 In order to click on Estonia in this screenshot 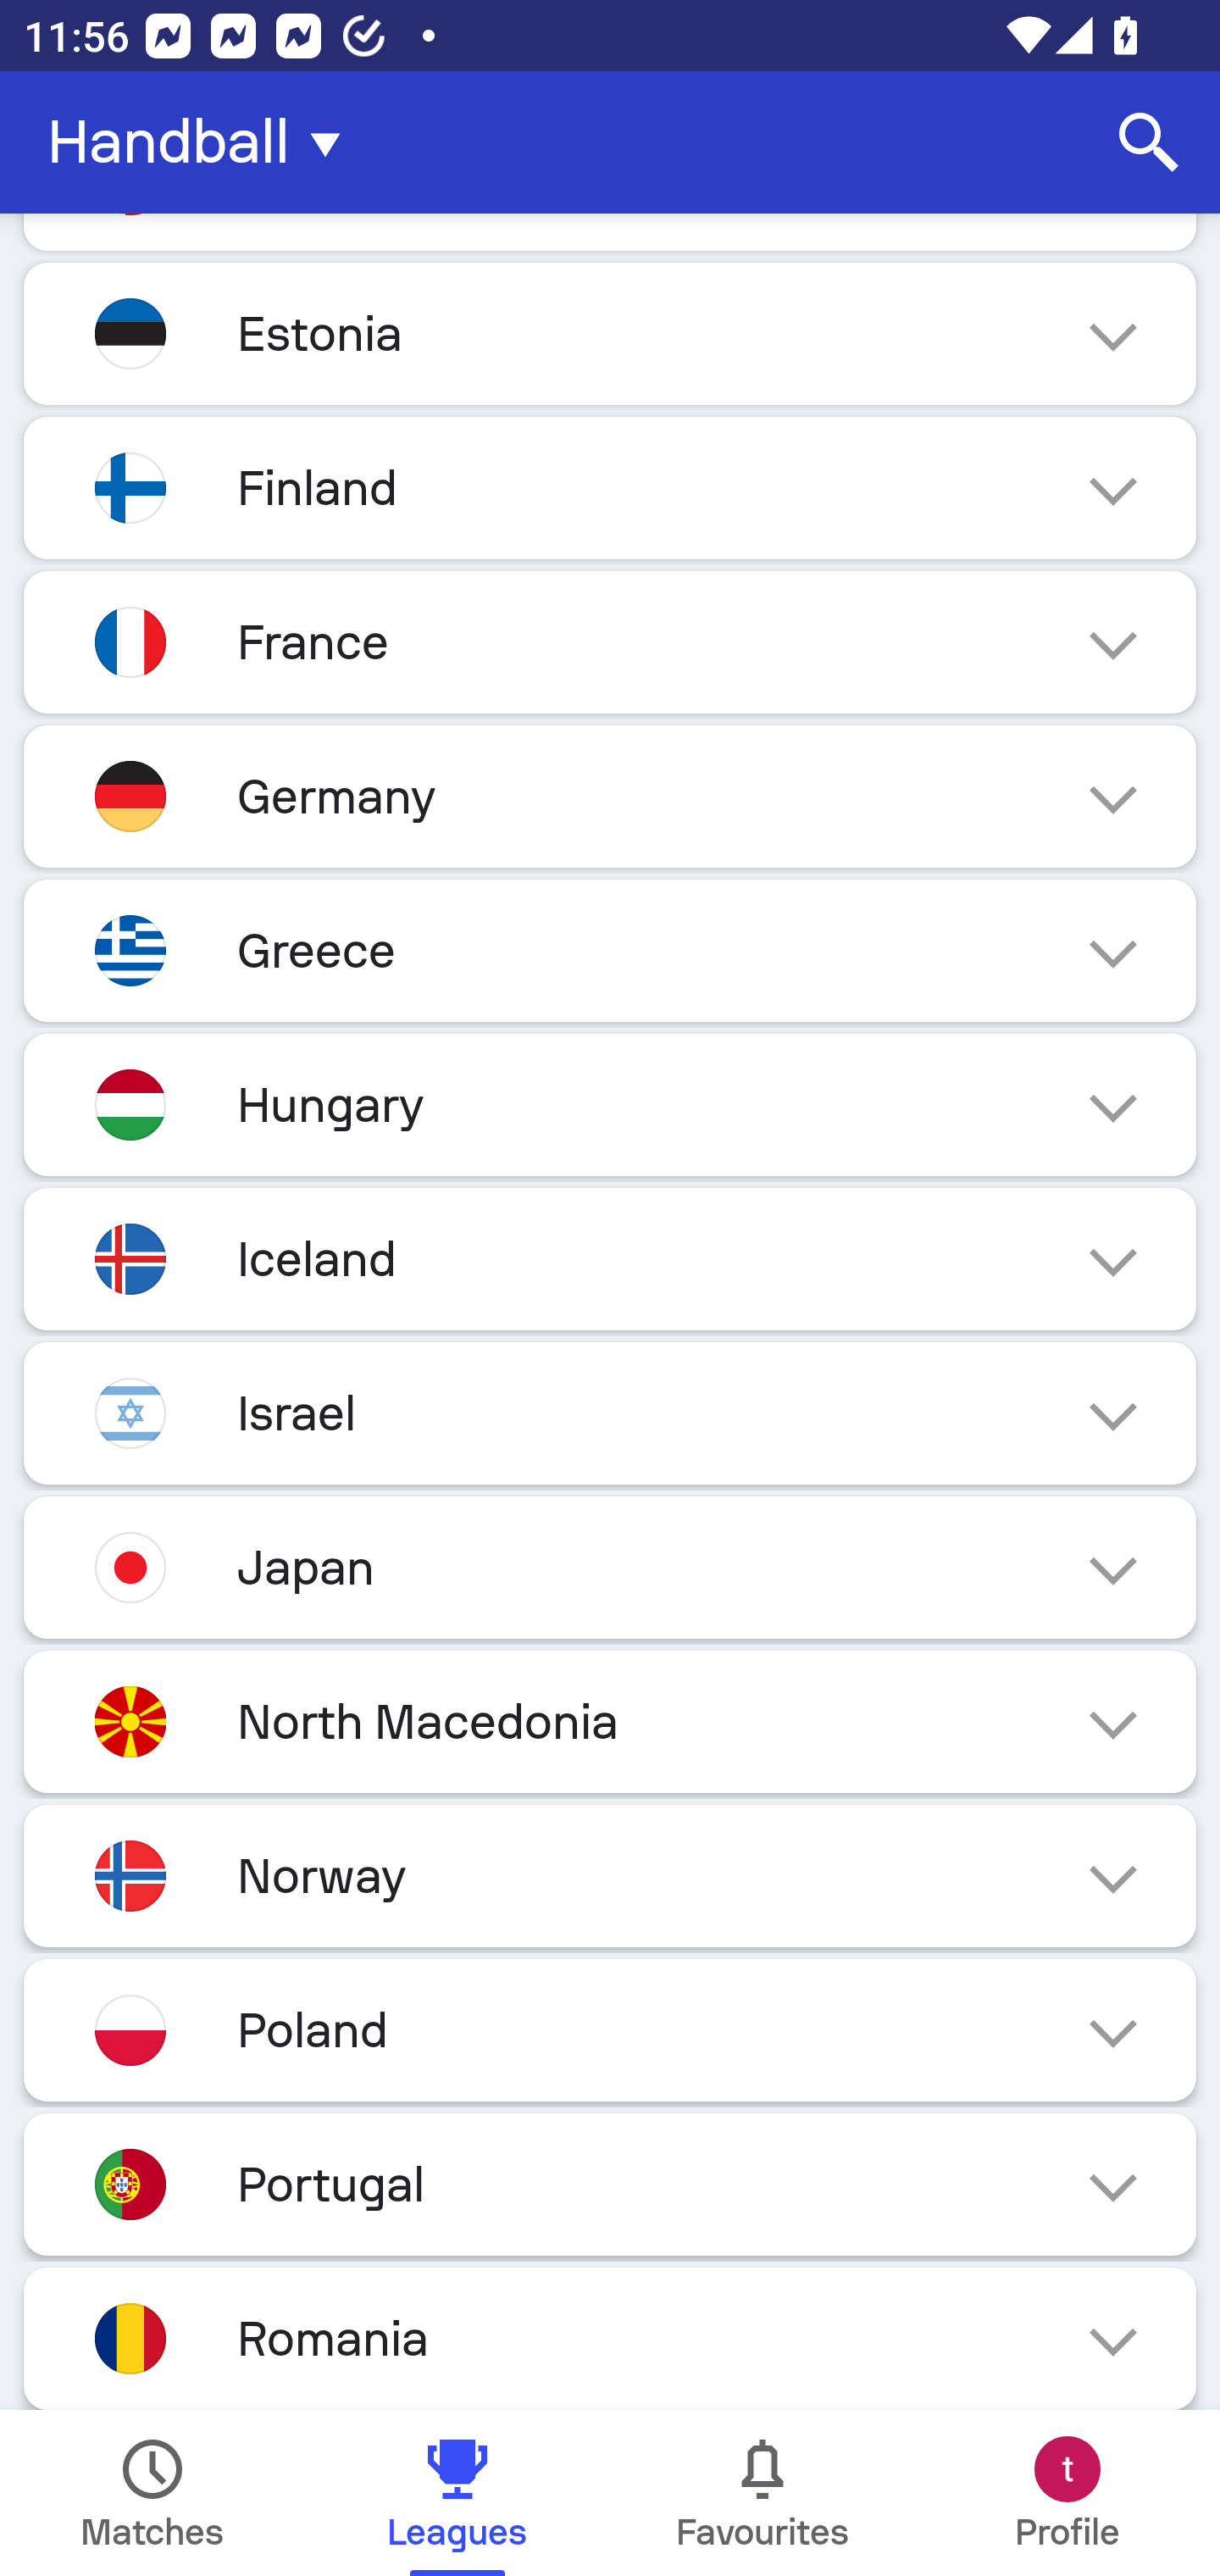, I will do `click(610, 334)`.